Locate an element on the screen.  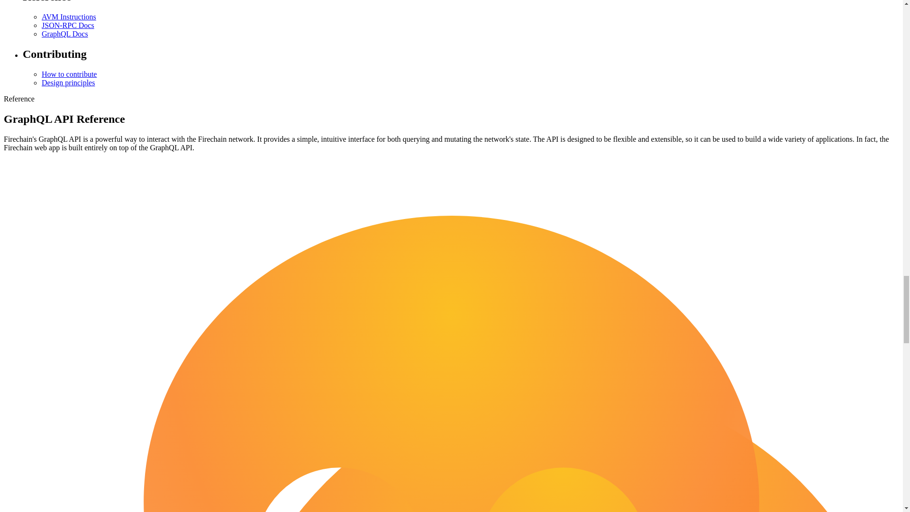
Design principles is located at coordinates (68, 82).